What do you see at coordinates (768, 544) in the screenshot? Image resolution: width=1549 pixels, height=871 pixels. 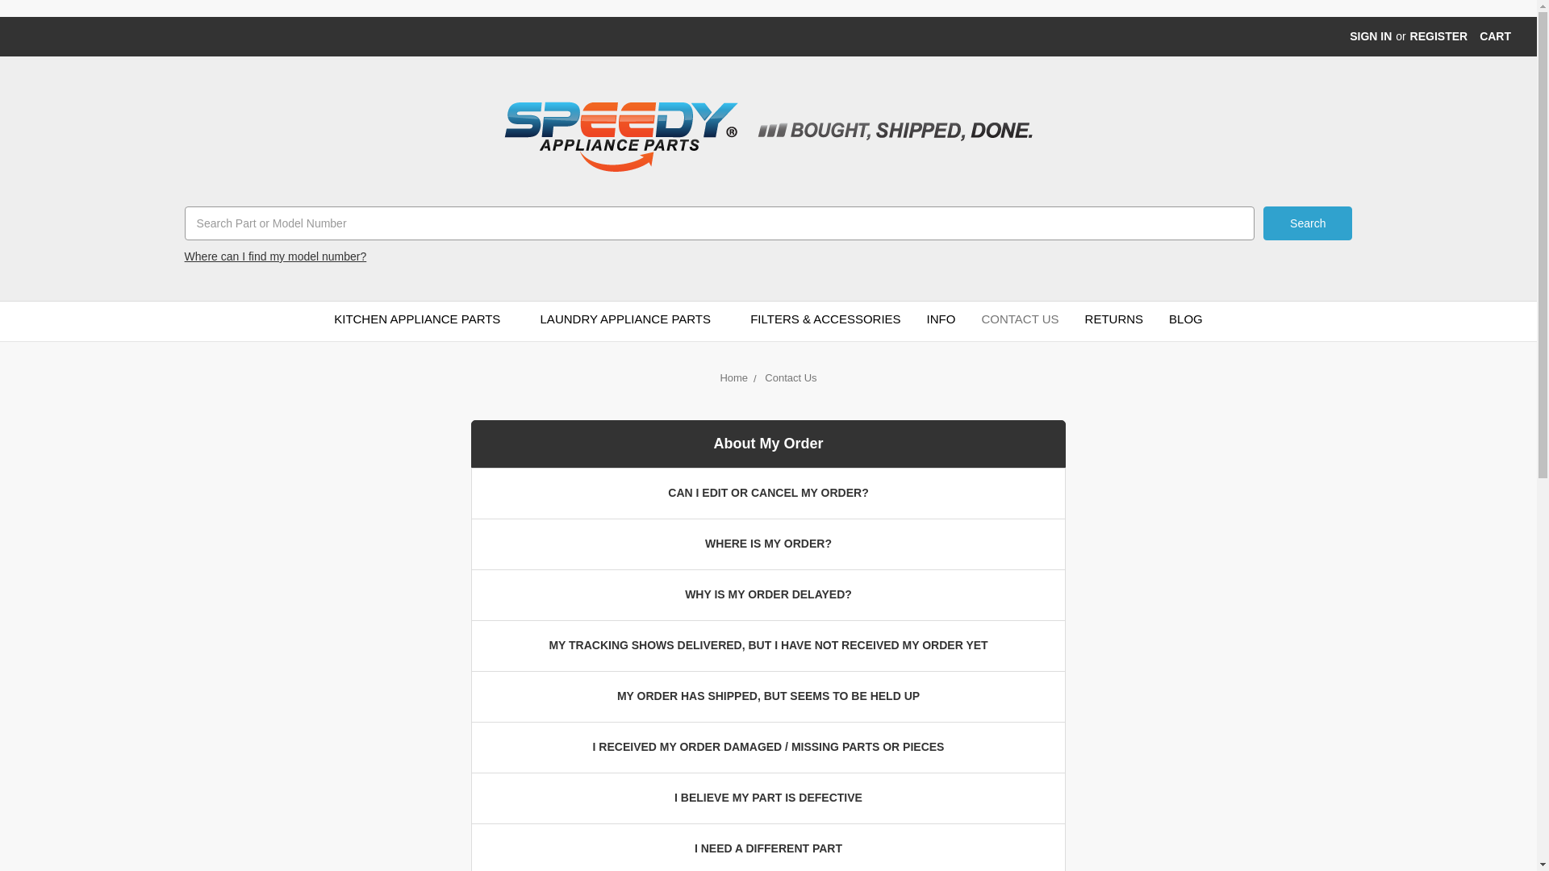 I see `WHERE IS MY ORDER?` at bounding box center [768, 544].